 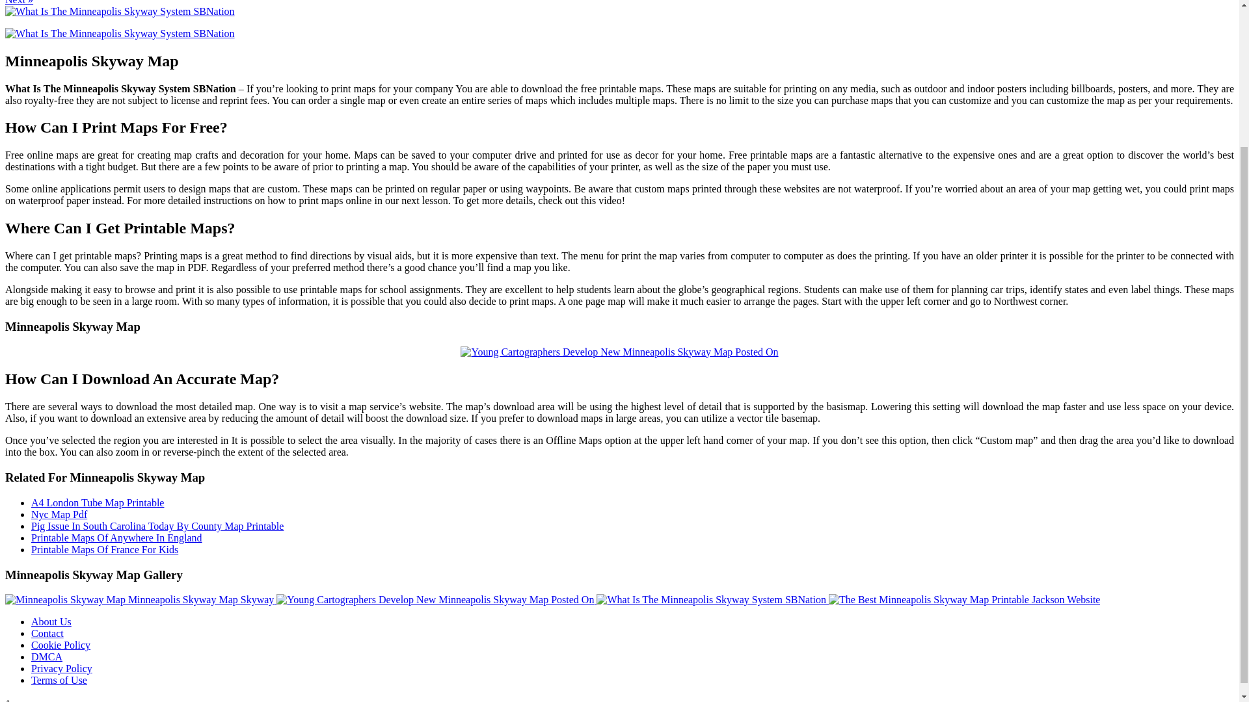 What do you see at coordinates (51, 621) in the screenshot?
I see `About Us` at bounding box center [51, 621].